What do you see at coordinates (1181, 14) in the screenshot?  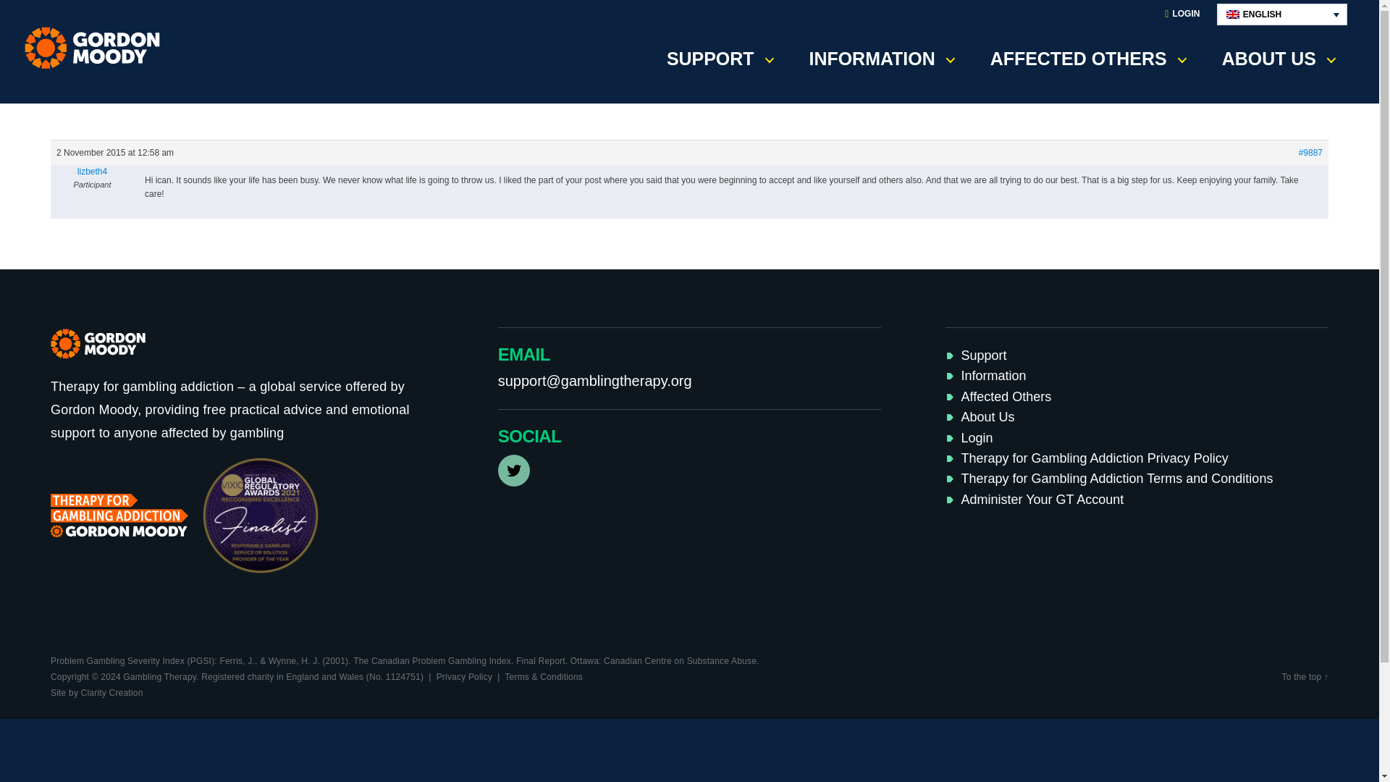 I see `LOGIN` at bounding box center [1181, 14].